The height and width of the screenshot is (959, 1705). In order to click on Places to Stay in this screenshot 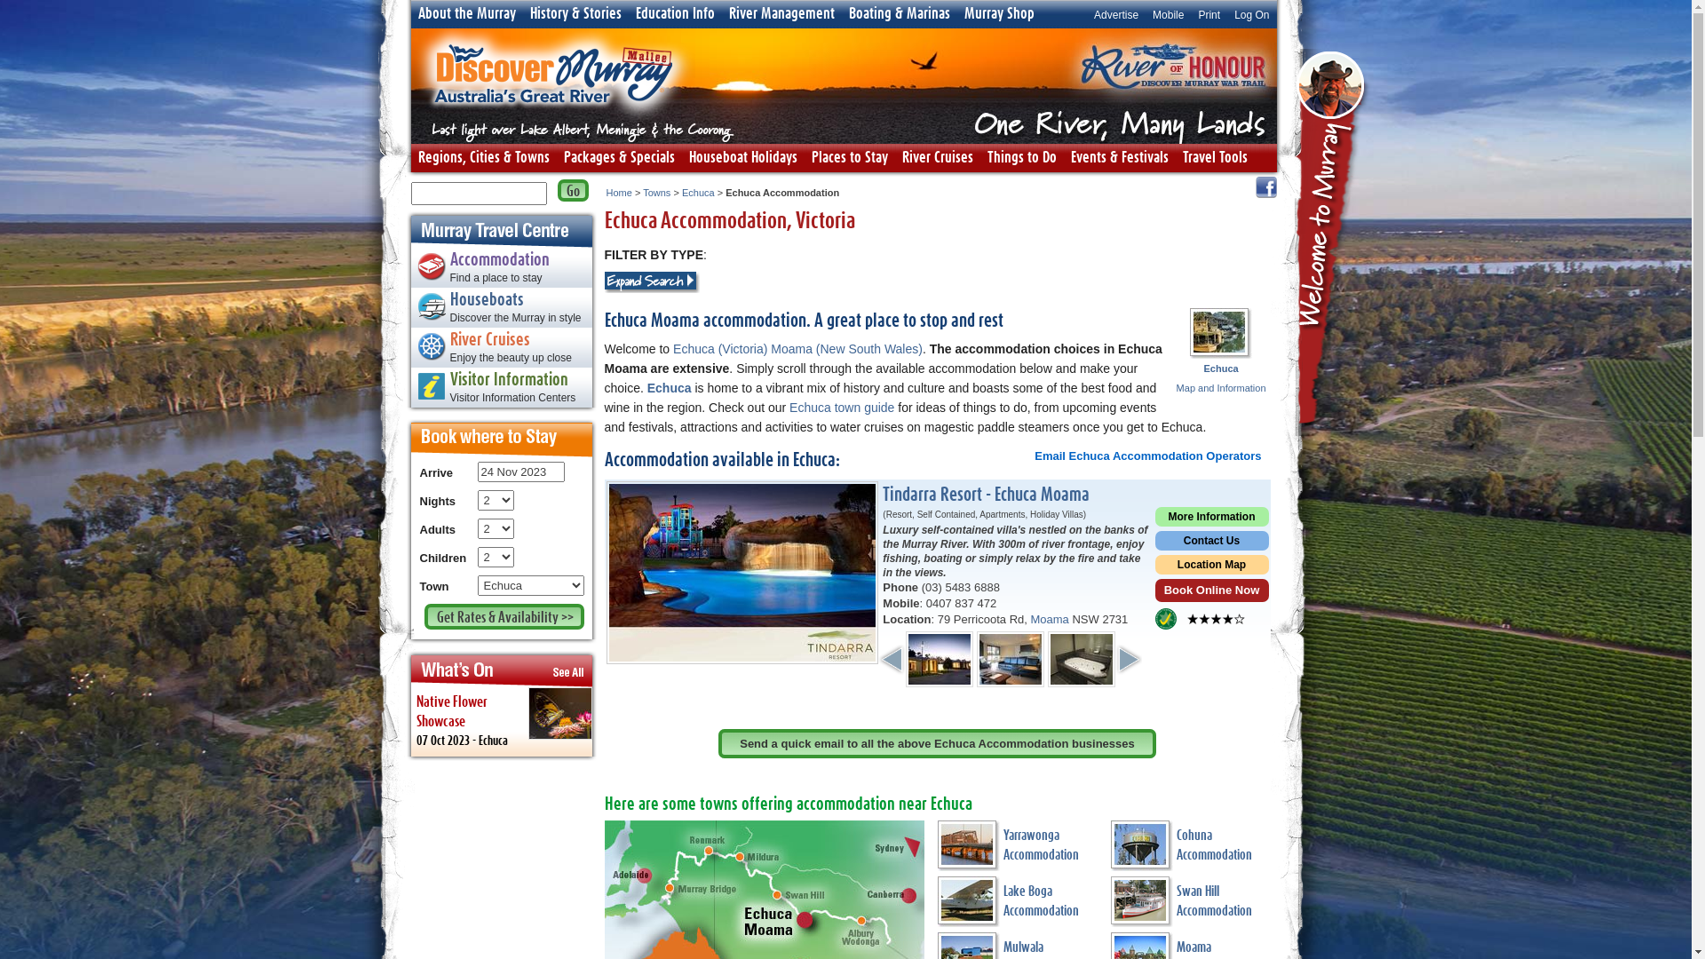, I will do `click(850, 158)`.